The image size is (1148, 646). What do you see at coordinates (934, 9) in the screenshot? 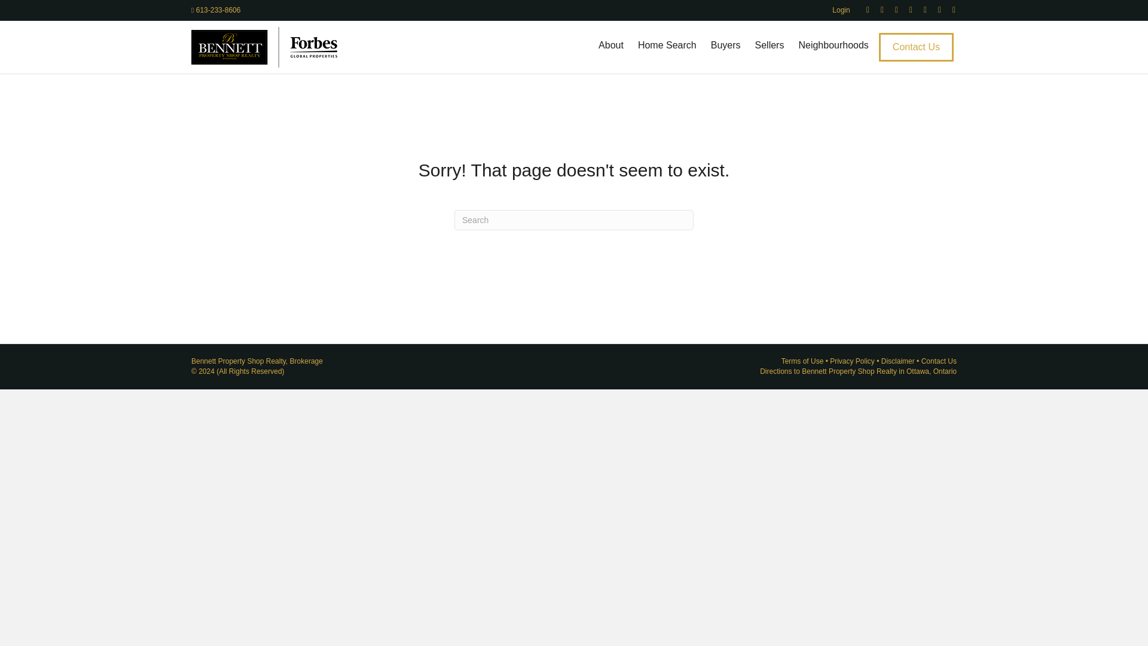
I see `Instagram` at bounding box center [934, 9].